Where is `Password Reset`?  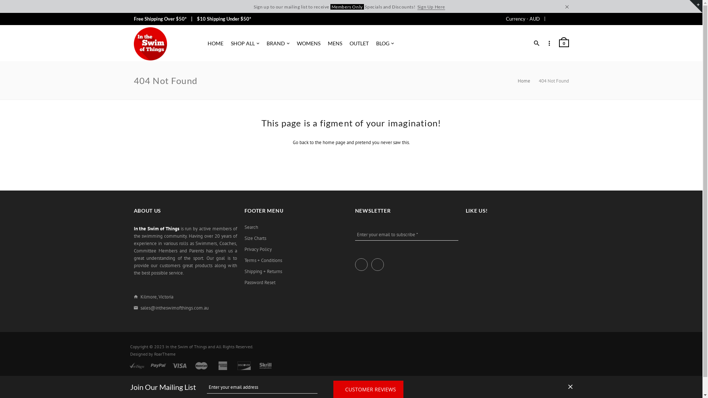
Password Reset is located at coordinates (260, 283).